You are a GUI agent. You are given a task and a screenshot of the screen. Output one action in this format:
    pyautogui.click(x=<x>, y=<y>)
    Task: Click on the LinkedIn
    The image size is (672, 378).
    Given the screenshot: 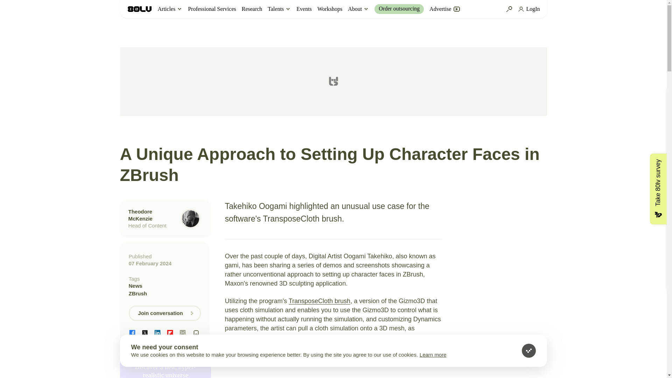 What is the action you would take?
    pyautogui.click(x=157, y=332)
    